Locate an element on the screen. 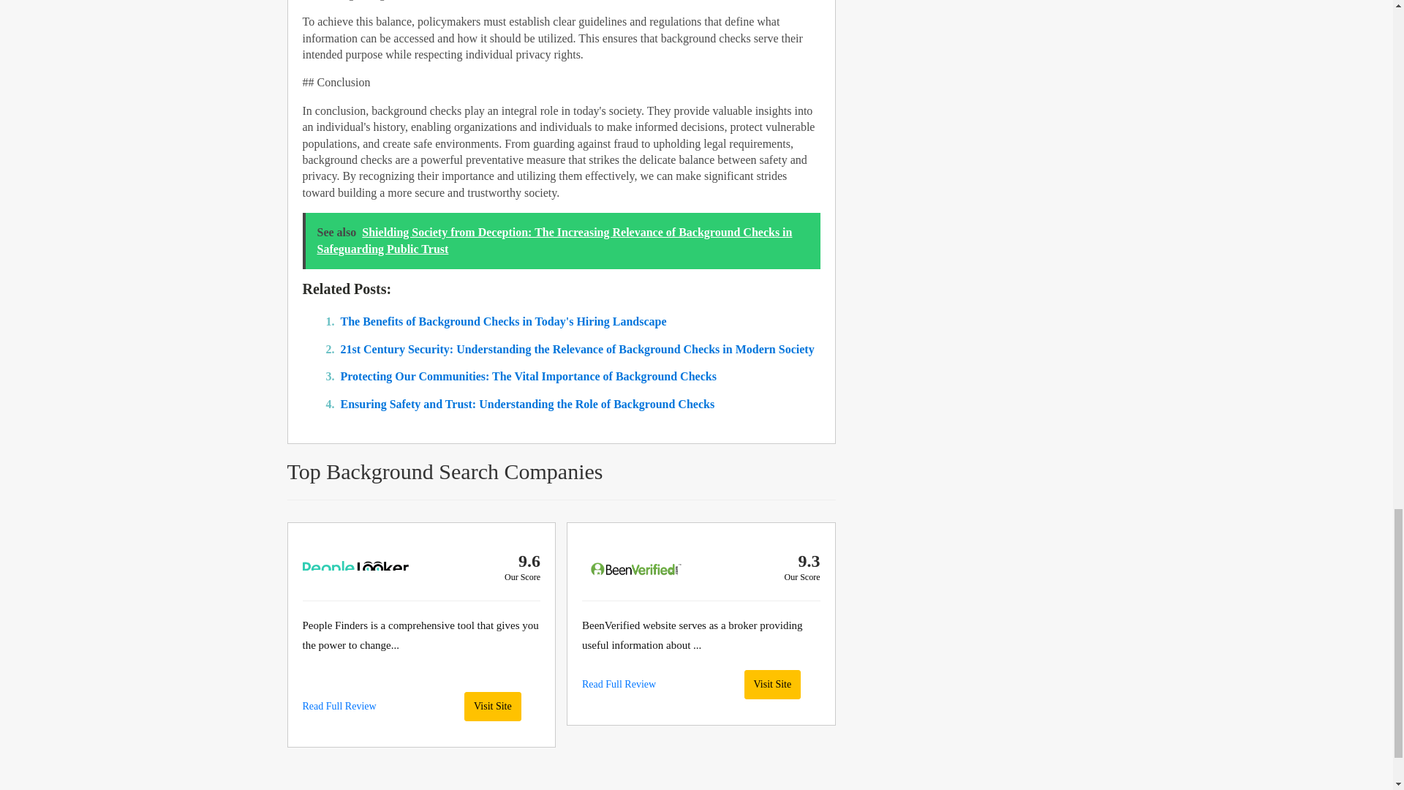 Image resolution: width=1404 pixels, height=790 pixels. Visit Site is located at coordinates (772, 684).